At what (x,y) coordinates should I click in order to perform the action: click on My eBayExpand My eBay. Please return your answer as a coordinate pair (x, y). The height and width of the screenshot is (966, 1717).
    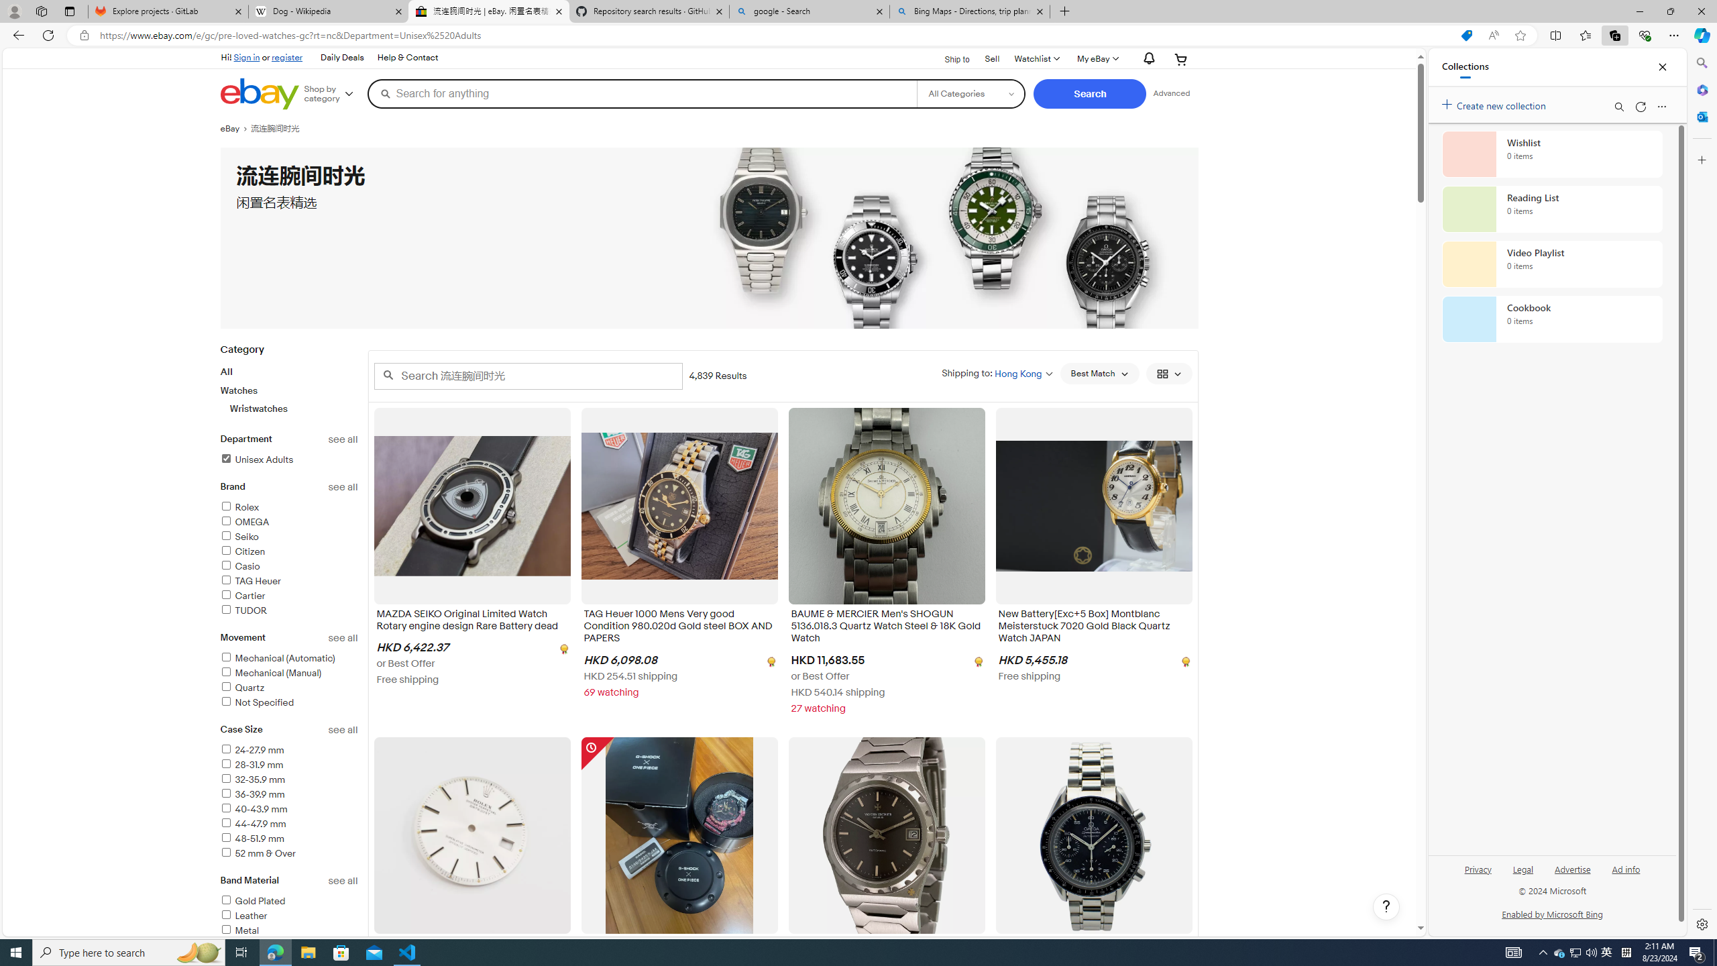
    Looking at the image, I should click on (1097, 59).